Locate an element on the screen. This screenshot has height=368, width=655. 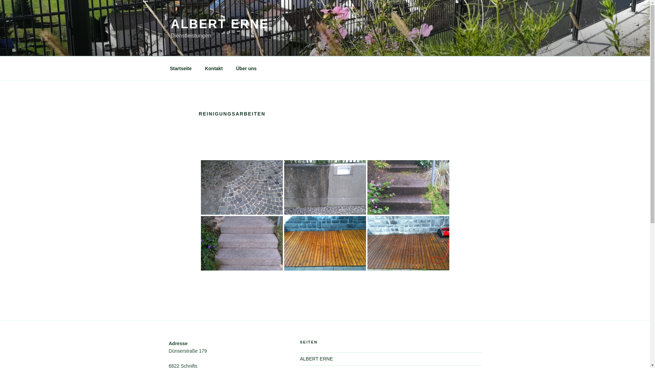
ALBERT ERNE is located at coordinates (220, 24).